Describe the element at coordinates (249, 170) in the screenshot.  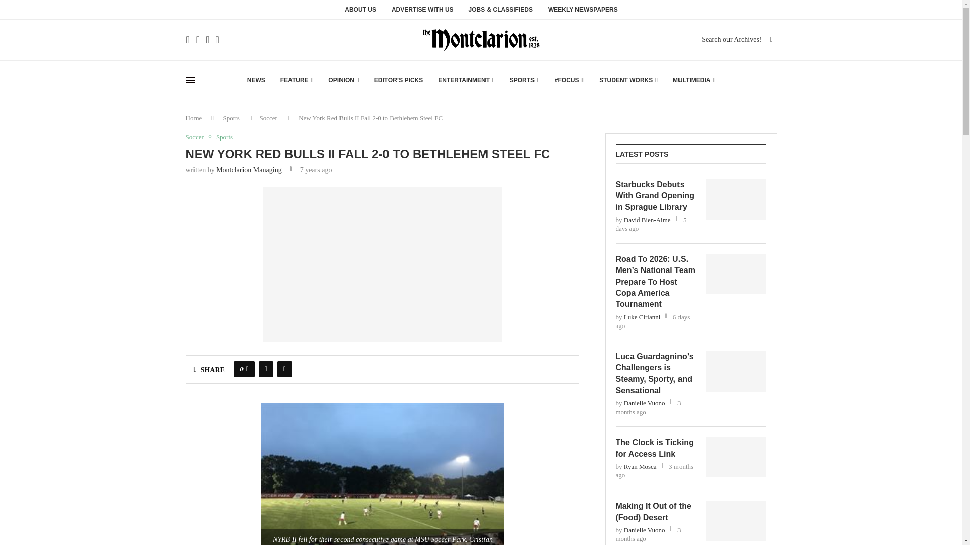
I see `Montclarion Managing` at that location.